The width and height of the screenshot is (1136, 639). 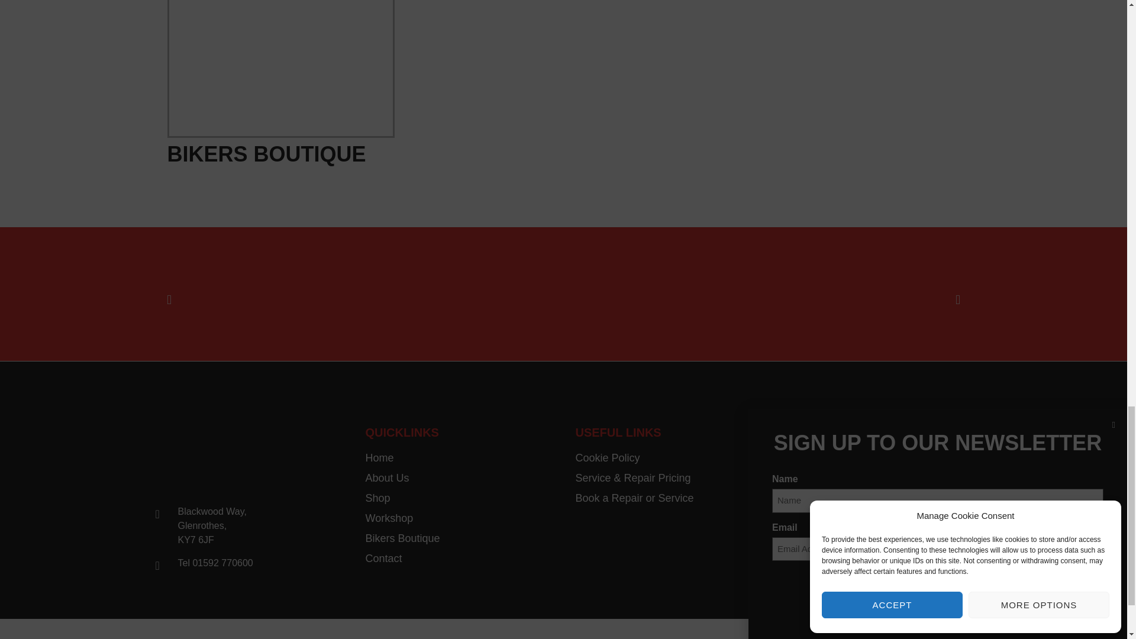 I want to click on Tel 01592 770600, so click(x=241, y=563).